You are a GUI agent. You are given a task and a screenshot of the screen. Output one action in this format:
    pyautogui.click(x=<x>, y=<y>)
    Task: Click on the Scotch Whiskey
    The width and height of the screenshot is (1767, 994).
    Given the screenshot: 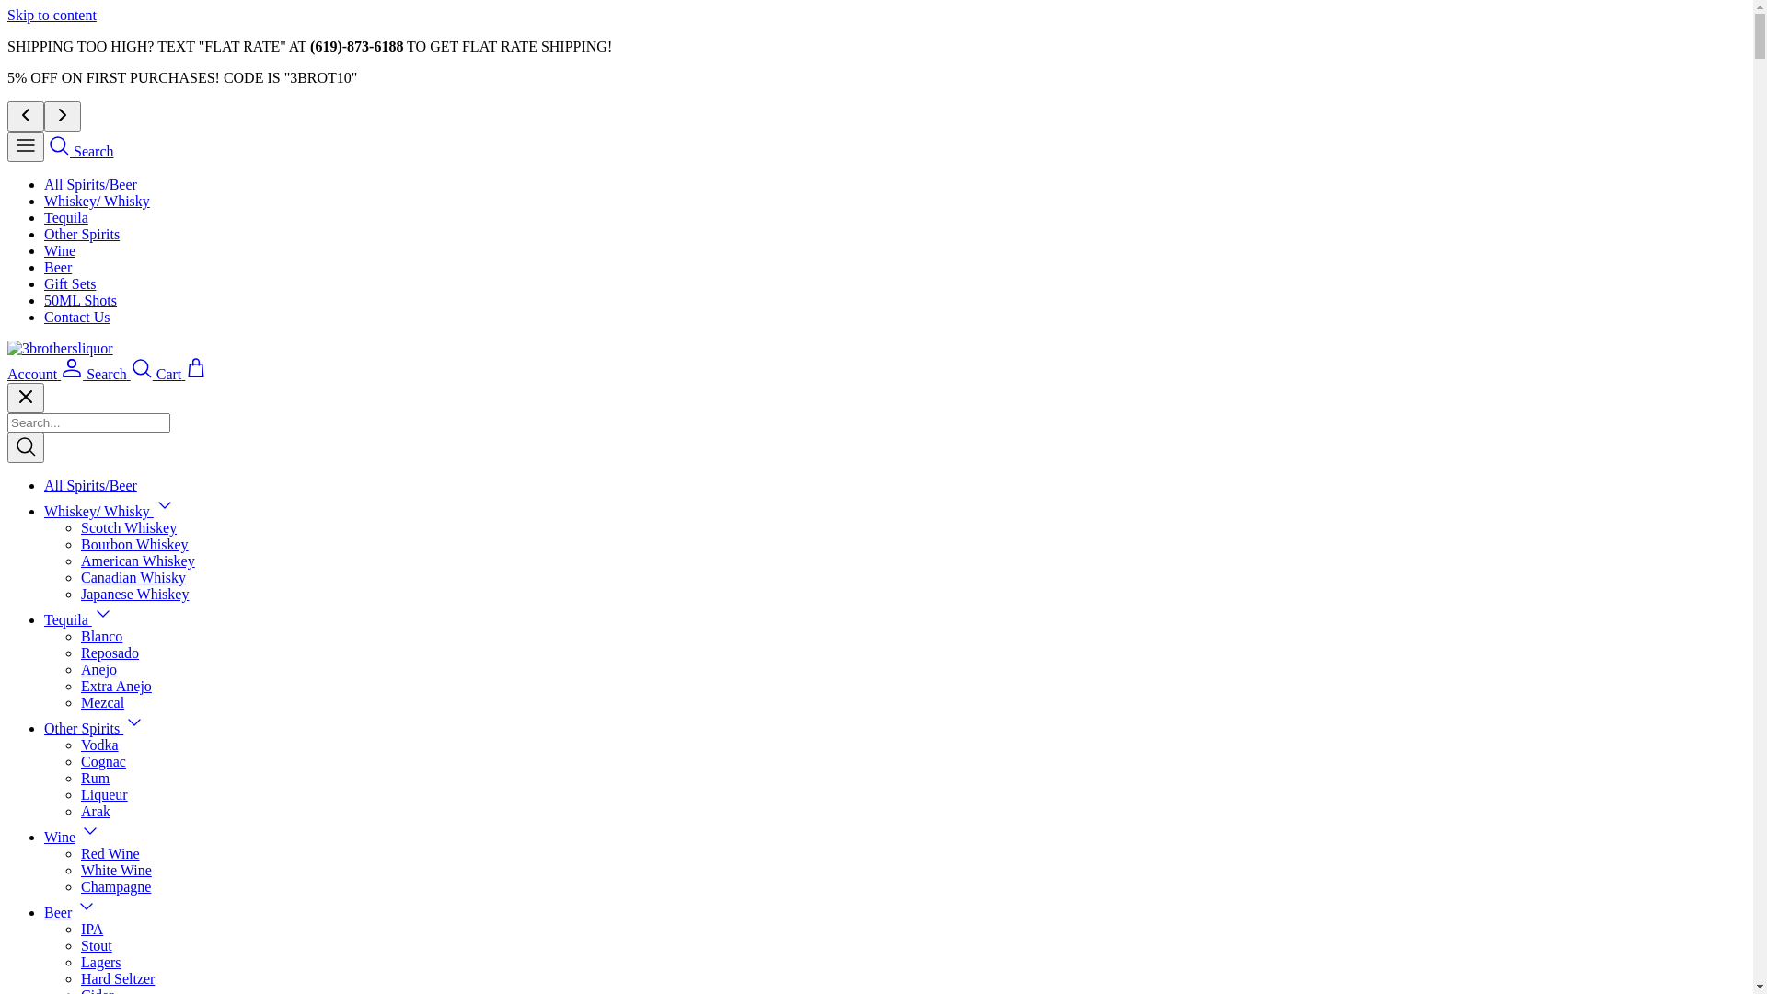 What is the action you would take?
    pyautogui.click(x=129, y=528)
    